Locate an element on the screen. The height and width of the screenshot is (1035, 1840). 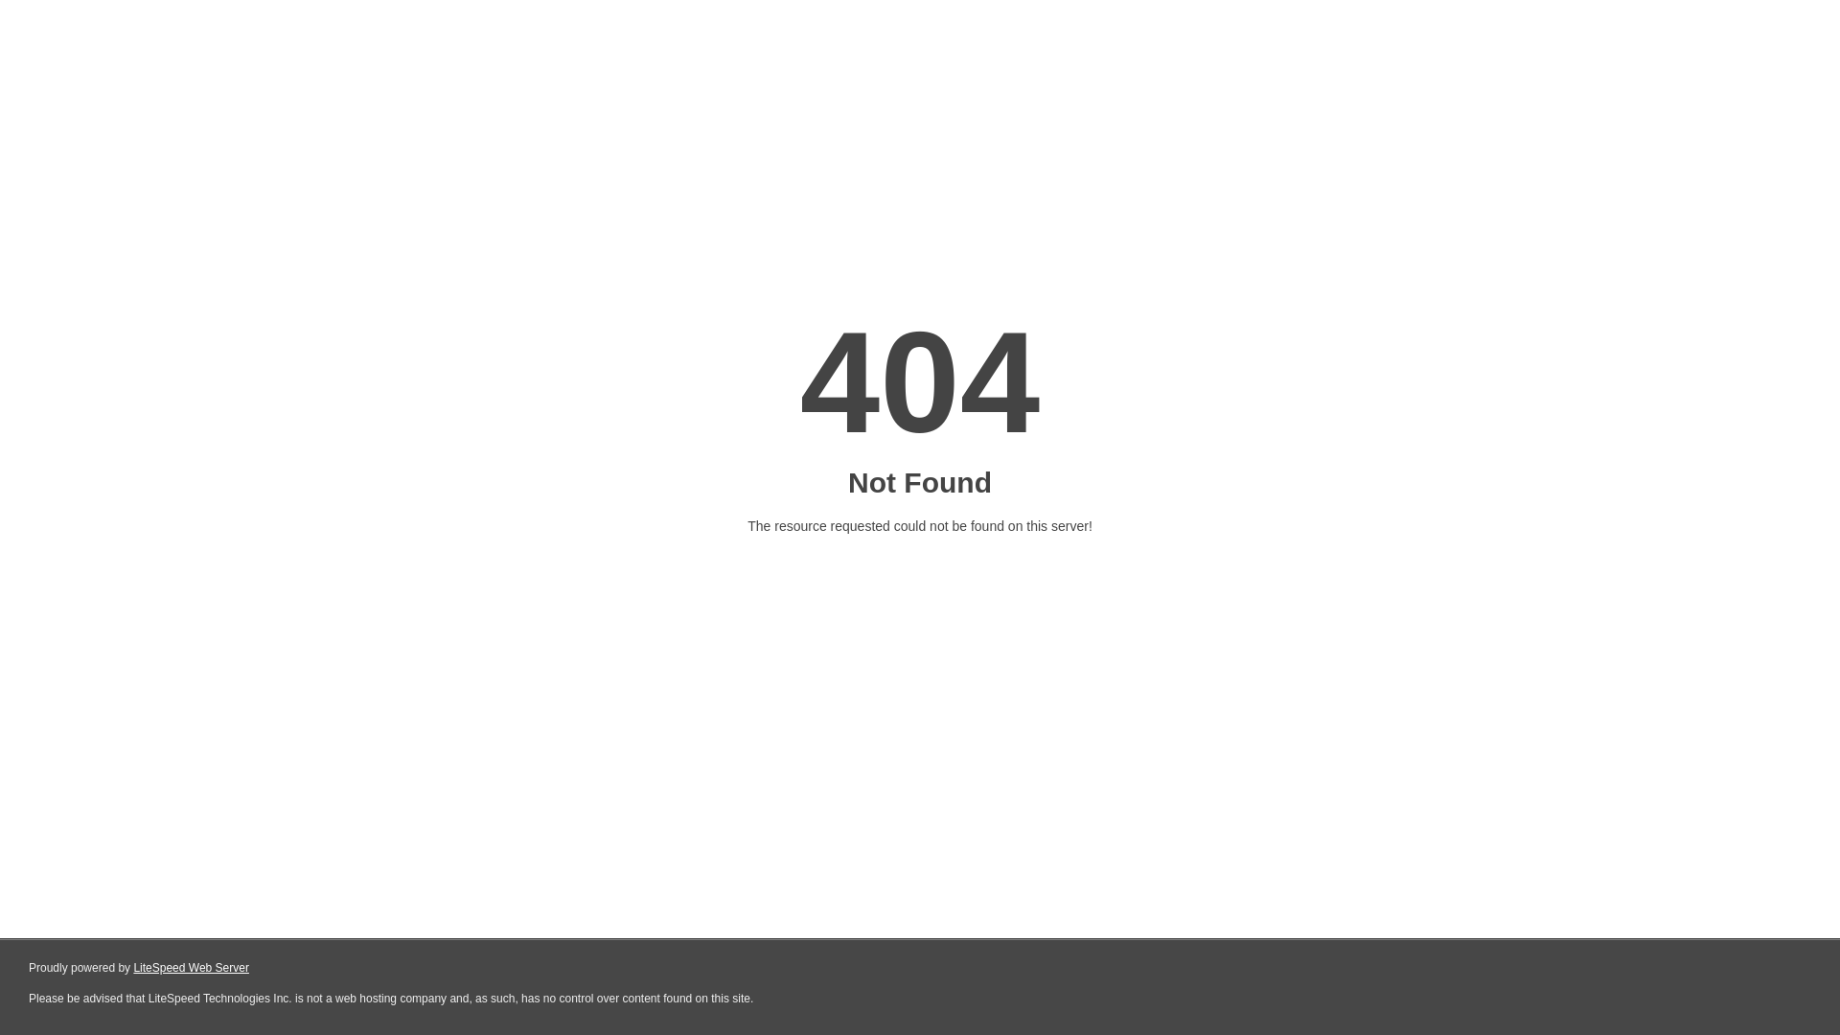
LiteSpeed Web Server is located at coordinates (192, 968).